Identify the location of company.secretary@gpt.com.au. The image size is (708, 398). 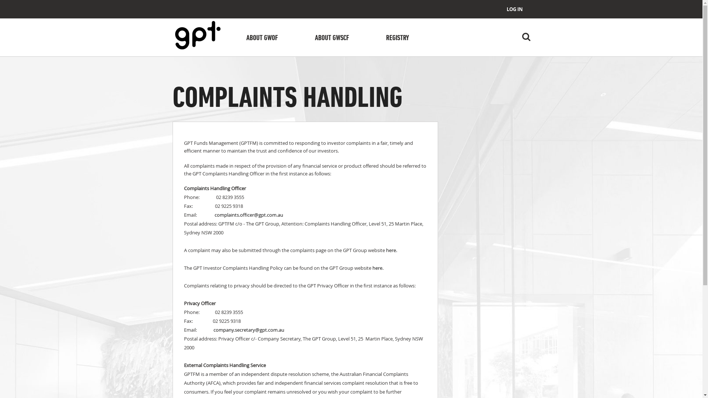
(249, 330).